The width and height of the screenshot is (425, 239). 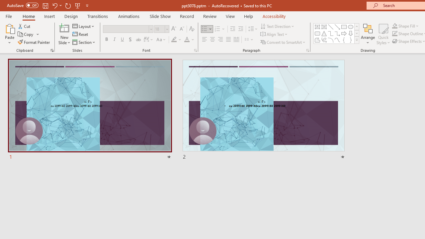 I want to click on Numbering, so click(x=217, y=29).